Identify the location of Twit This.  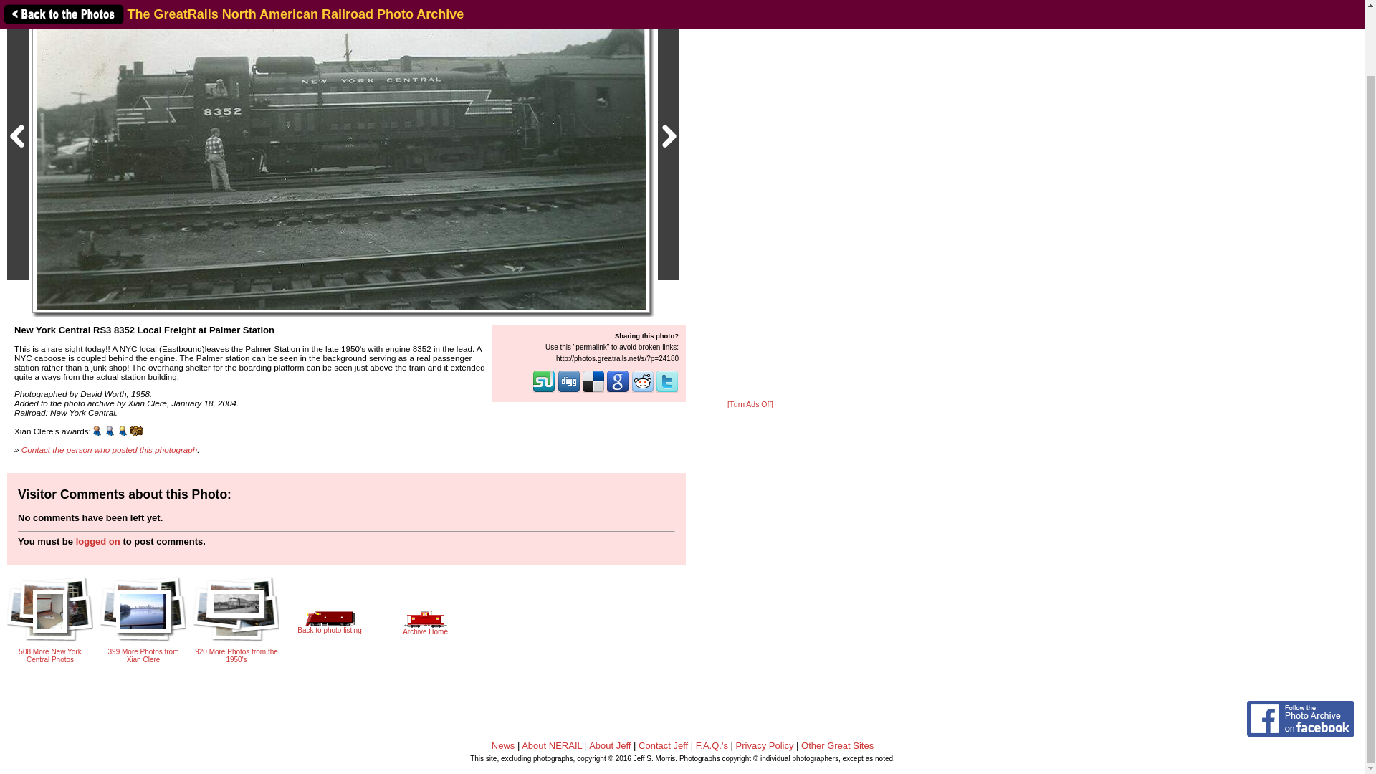
(666, 391).